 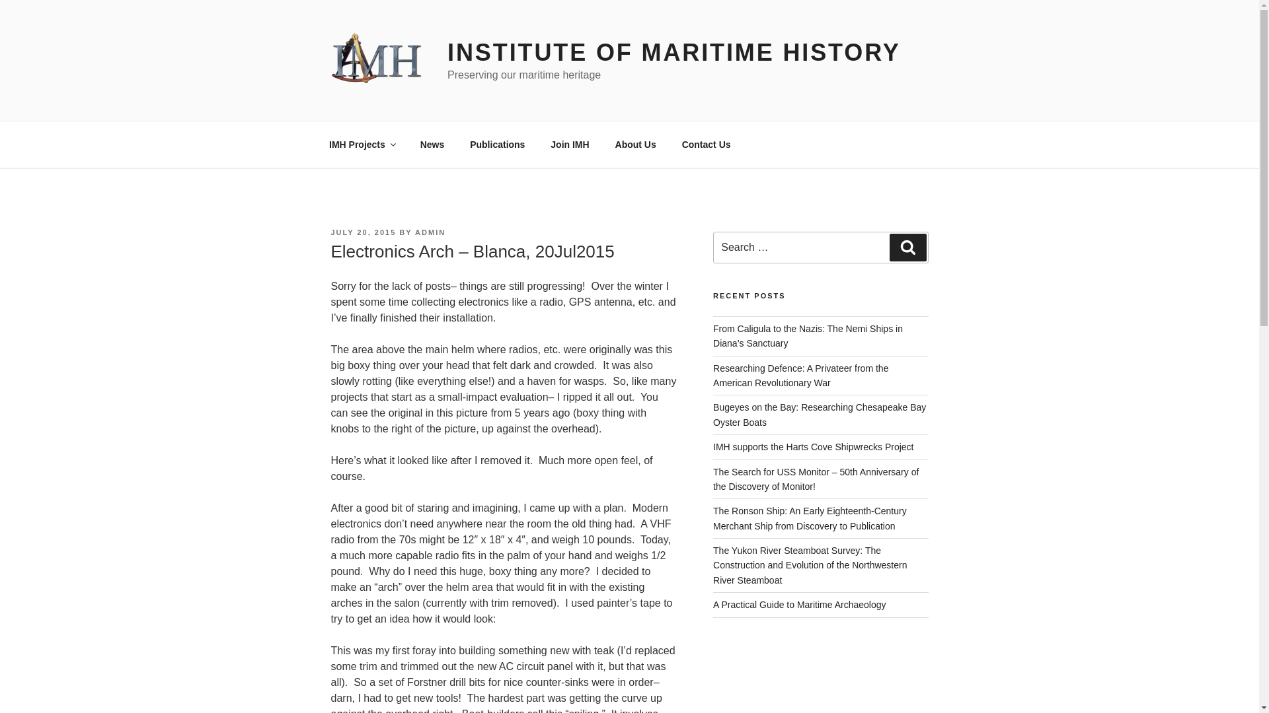 What do you see at coordinates (497, 144) in the screenshot?
I see `Publications` at bounding box center [497, 144].